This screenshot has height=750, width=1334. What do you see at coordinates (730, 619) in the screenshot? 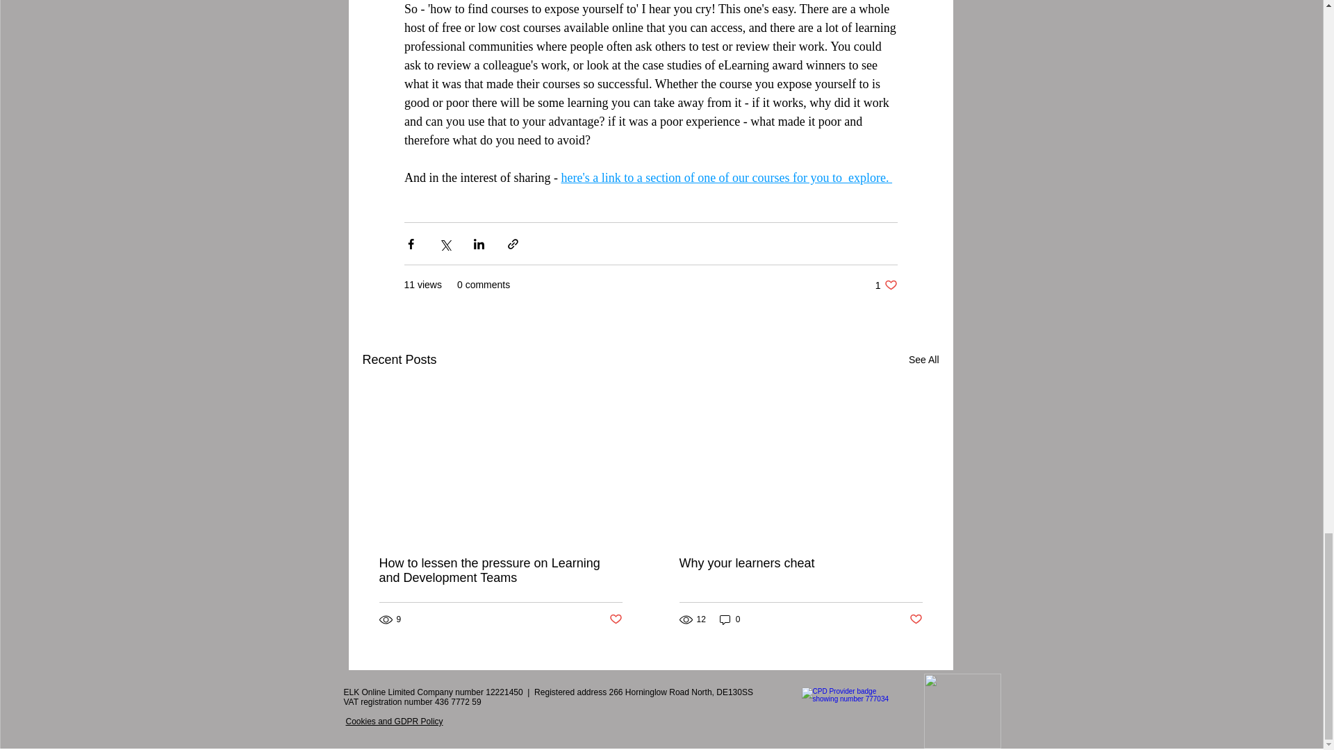
I see `0` at bounding box center [730, 619].